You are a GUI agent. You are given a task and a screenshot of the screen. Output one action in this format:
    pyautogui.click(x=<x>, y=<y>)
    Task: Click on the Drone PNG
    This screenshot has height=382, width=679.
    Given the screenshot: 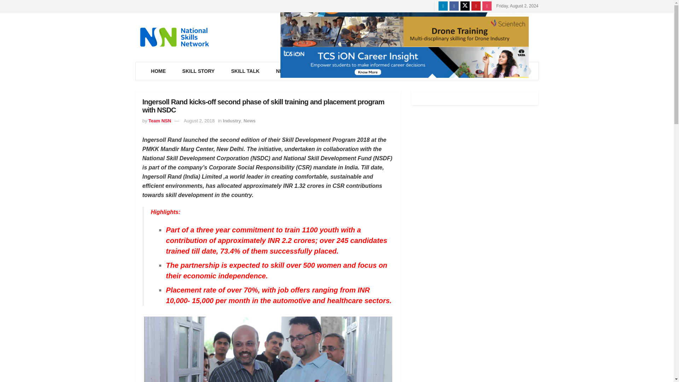 What is the action you would take?
    pyautogui.click(x=404, y=32)
    